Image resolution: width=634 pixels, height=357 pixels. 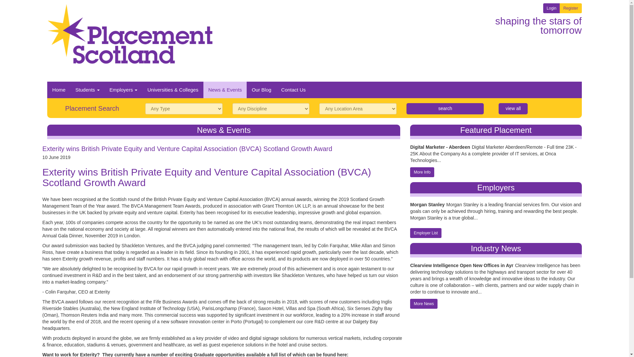 I want to click on Digital Marketer - Aberdeen, so click(x=440, y=103).